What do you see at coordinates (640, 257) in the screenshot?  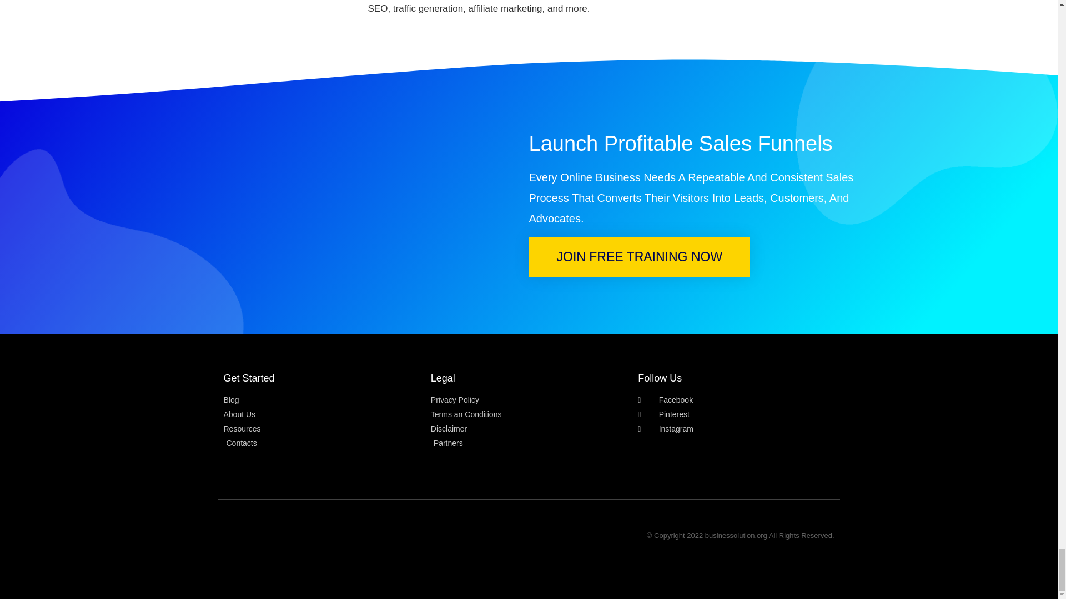 I see `JOIN FREE TRAINING NOW` at bounding box center [640, 257].